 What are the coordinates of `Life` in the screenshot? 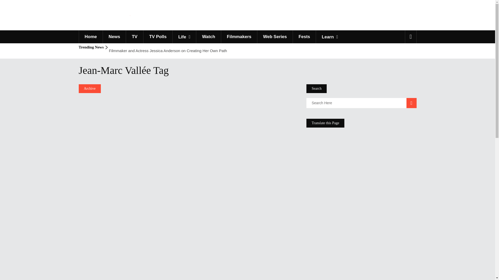 It's located at (184, 37).